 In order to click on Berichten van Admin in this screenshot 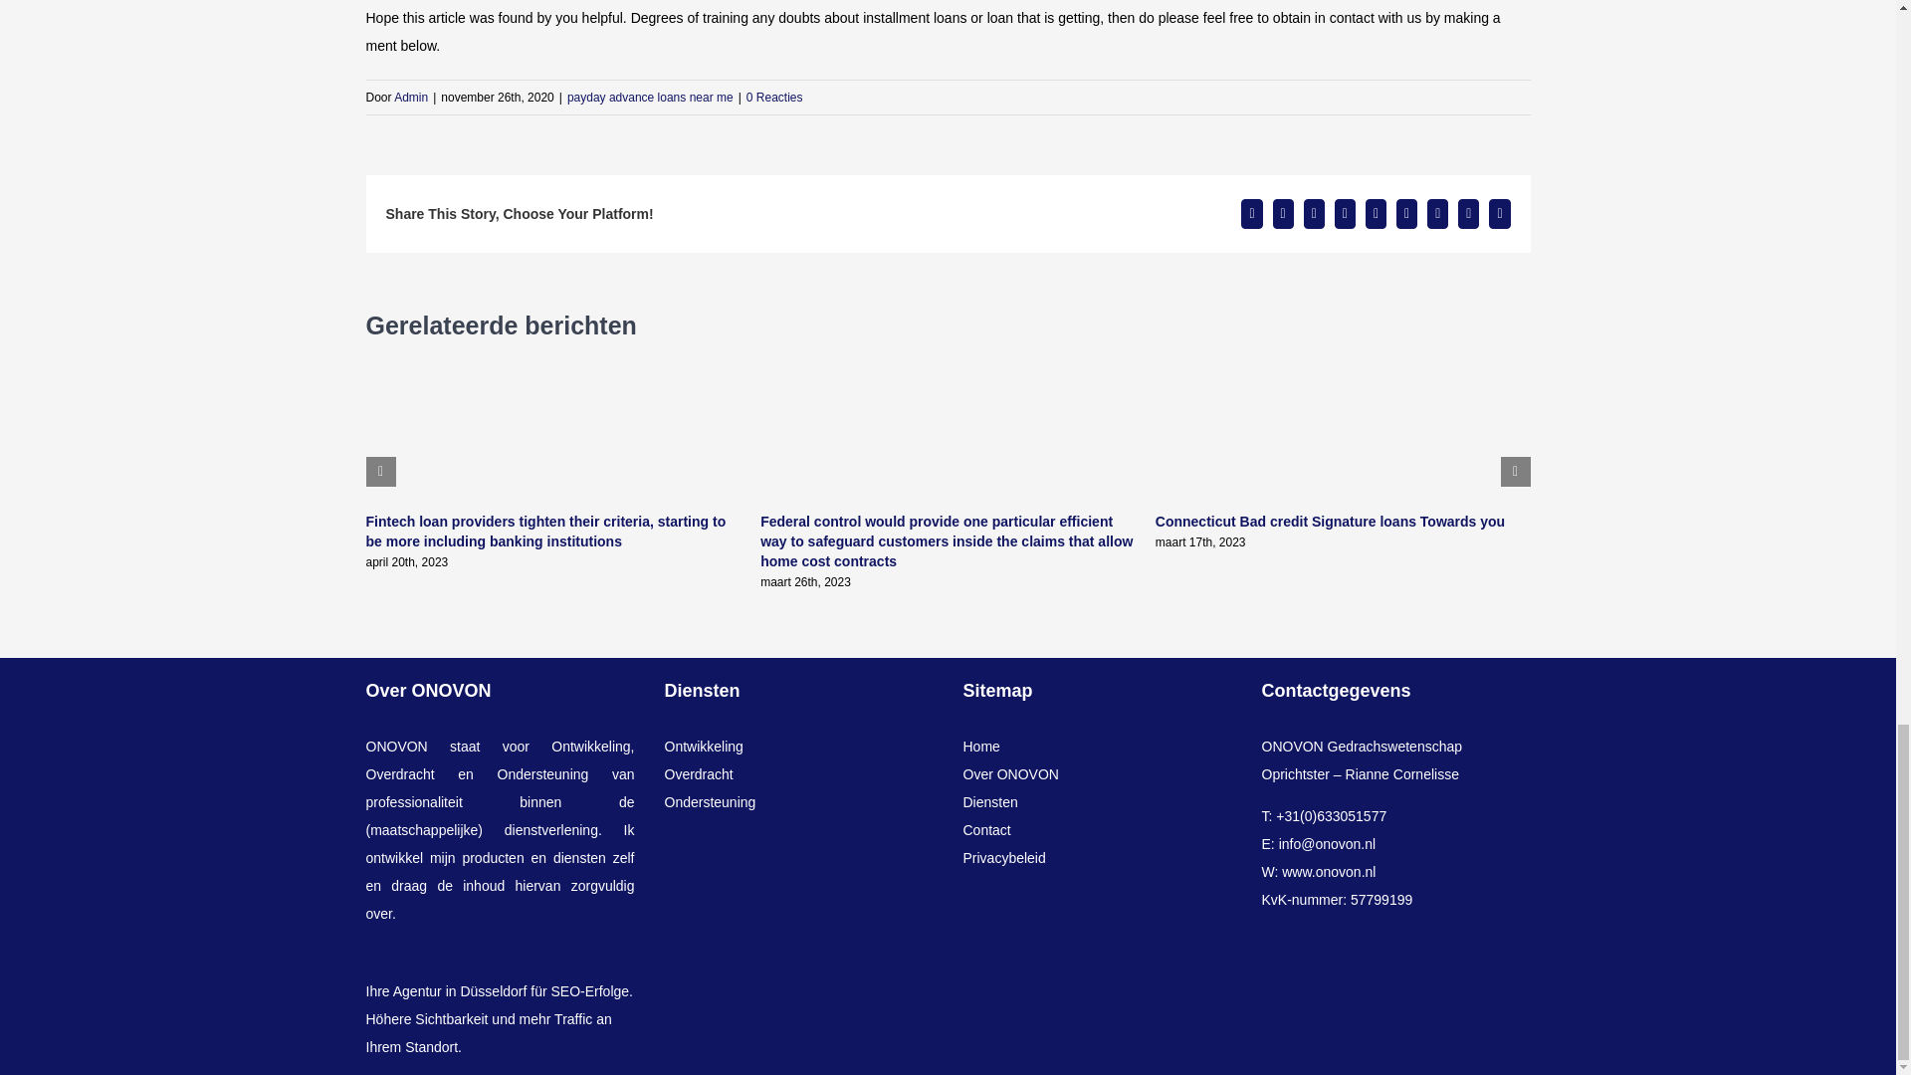, I will do `click(410, 97)`.